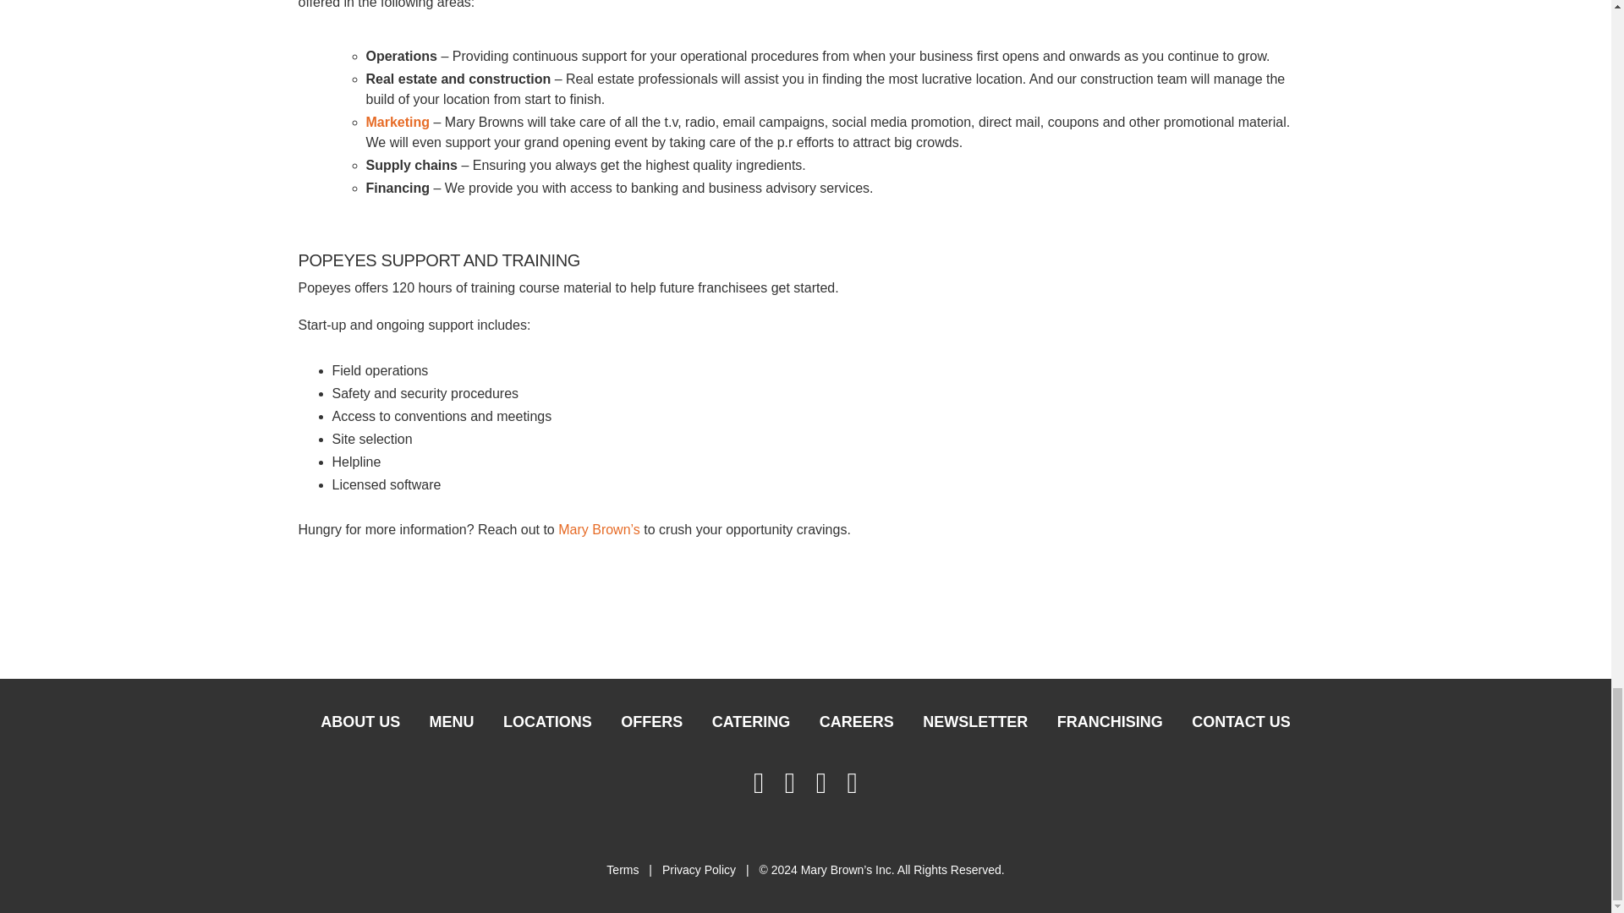 Image resolution: width=1624 pixels, height=913 pixels. Describe the element at coordinates (546, 726) in the screenshot. I see `LOCATIONS` at that location.